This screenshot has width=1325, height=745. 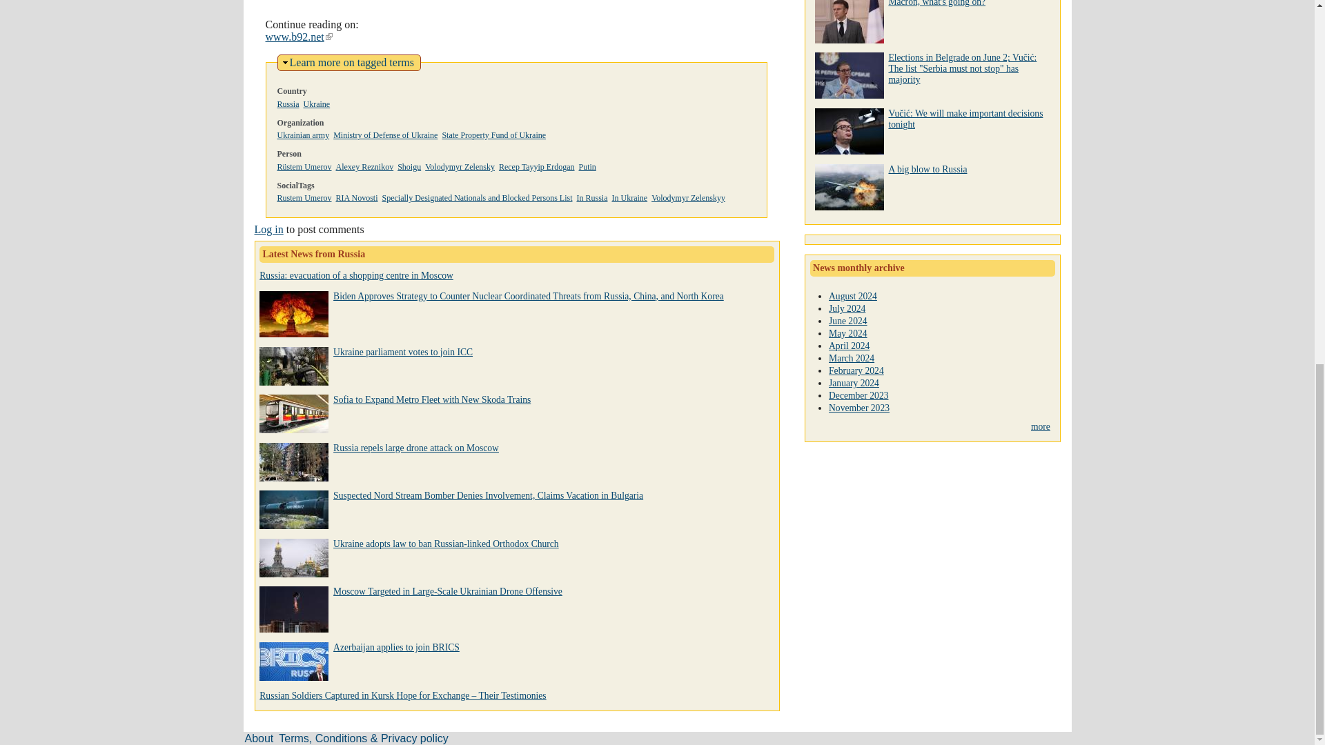 What do you see at coordinates (356, 276) in the screenshot?
I see `Russia: evacuation of a shopping centre in Moscow` at bounding box center [356, 276].